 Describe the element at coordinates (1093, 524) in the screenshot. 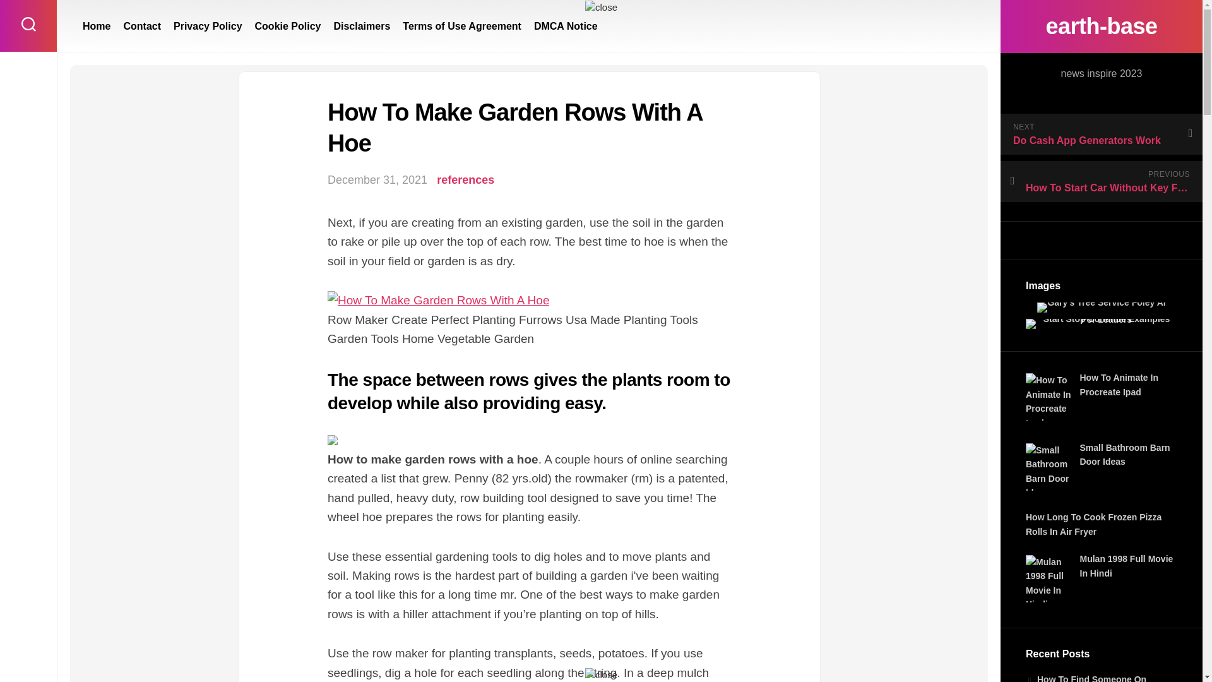

I see `How Long To Cook Frozen Pizza Rolls In Air Fryer` at that location.